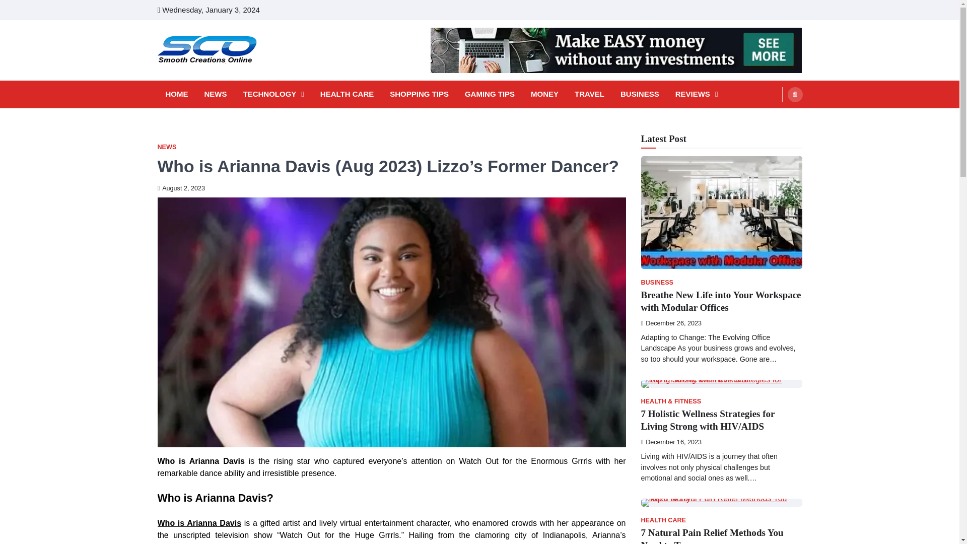  Describe the element at coordinates (176, 94) in the screenshot. I see `HOME` at that location.